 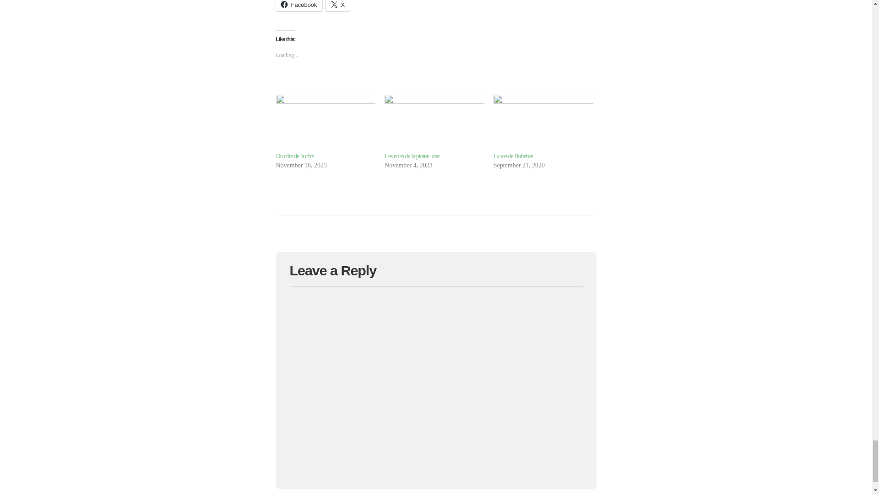 What do you see at coordinates (338, 5) in the screenshot?
I see `Click to share on X` at bounding box center [338, 5].